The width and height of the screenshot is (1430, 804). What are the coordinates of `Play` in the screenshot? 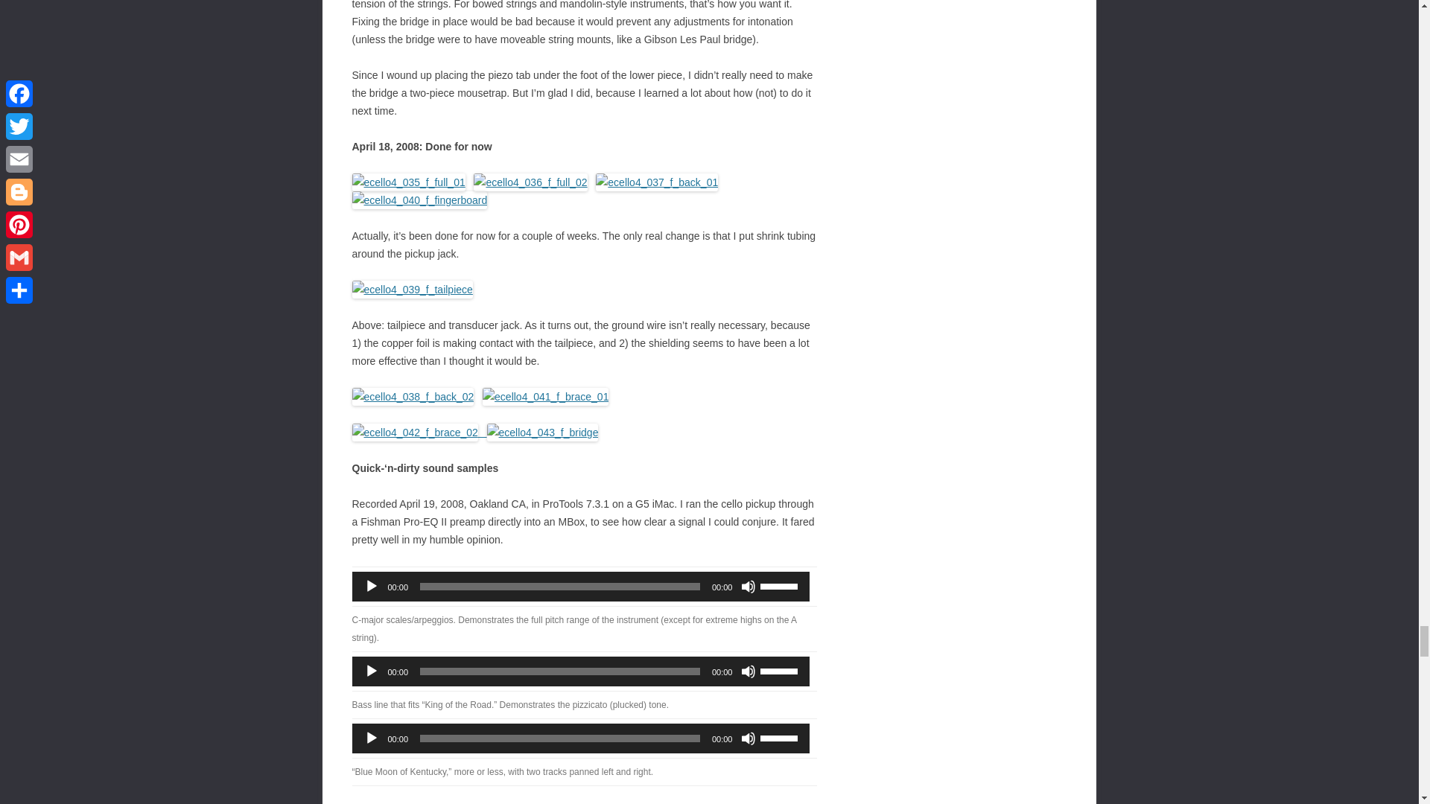 It's located at (371, 587).